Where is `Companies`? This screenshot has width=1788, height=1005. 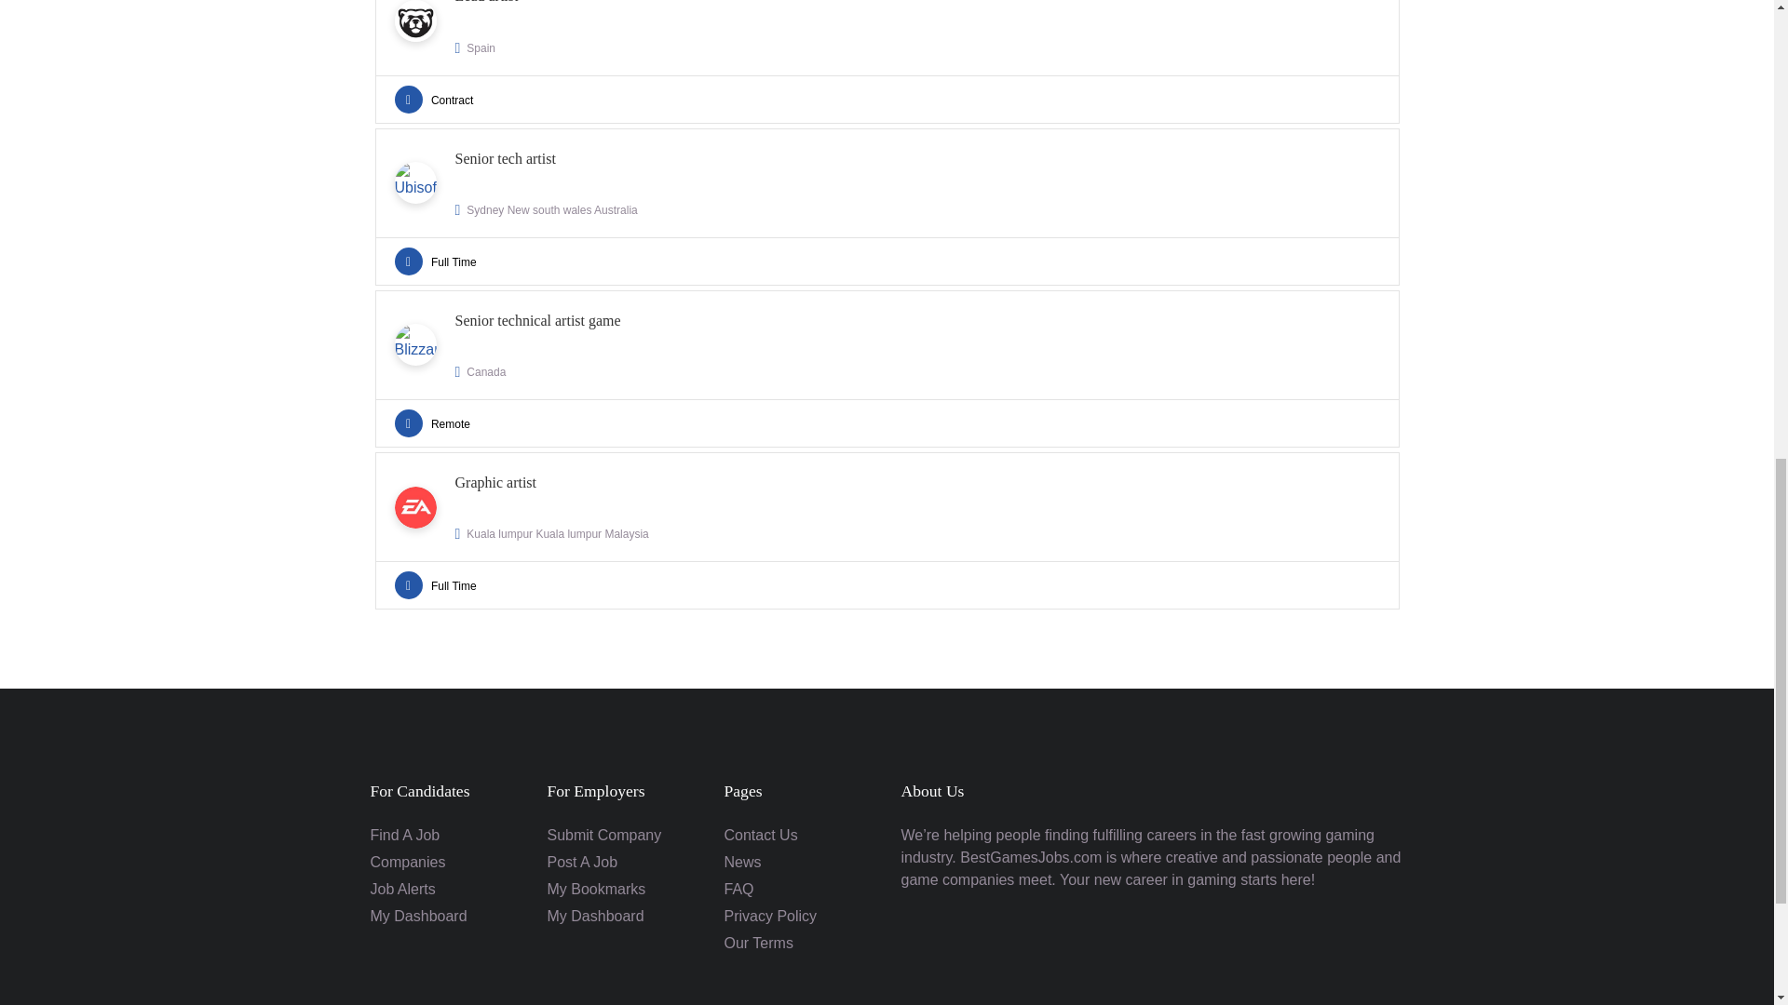
Companies is located at coordinates (886, 368).